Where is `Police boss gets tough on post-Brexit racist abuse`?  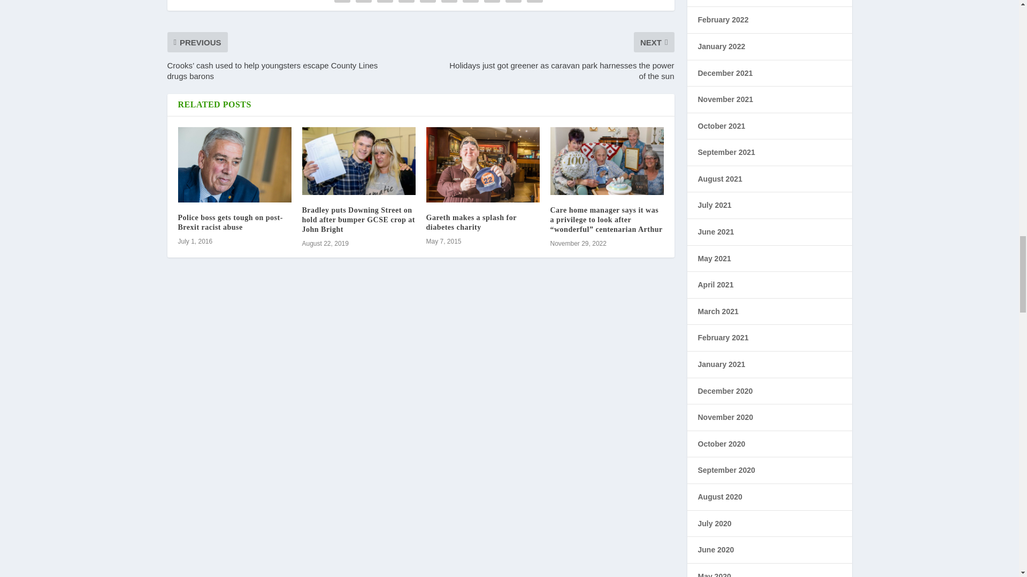 Police boss gets tough on post-Brexit racist abuse is located at coordinates (234, 165).